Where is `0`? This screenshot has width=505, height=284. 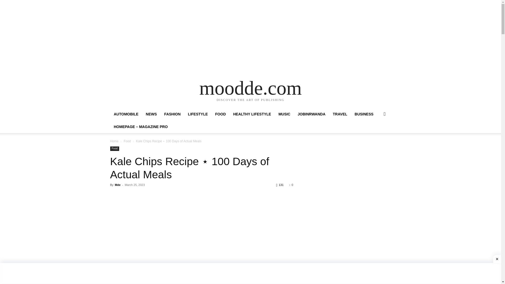 0 is located at coordinates (291, 185).